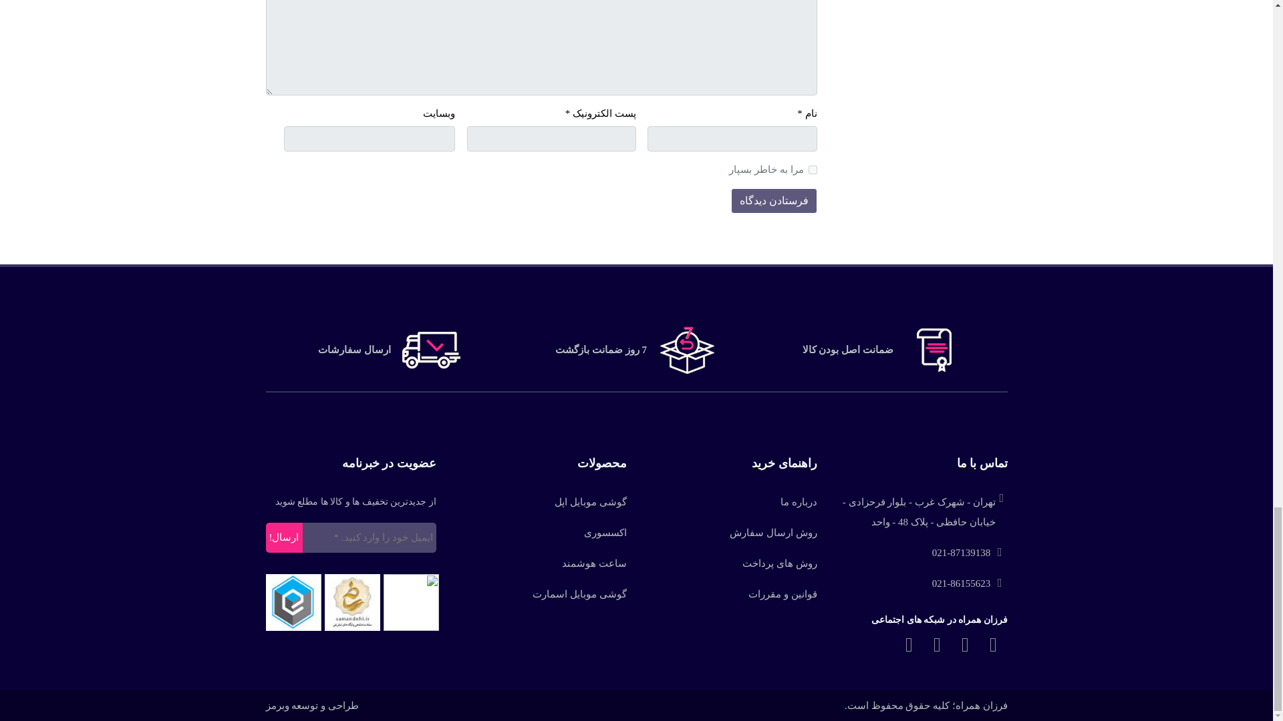 The width and height of the screenshot is (1283, 721). What do you see at coordinates (970, 553) in the screenshot?
I see `phone` at bounding box center [970, 553].